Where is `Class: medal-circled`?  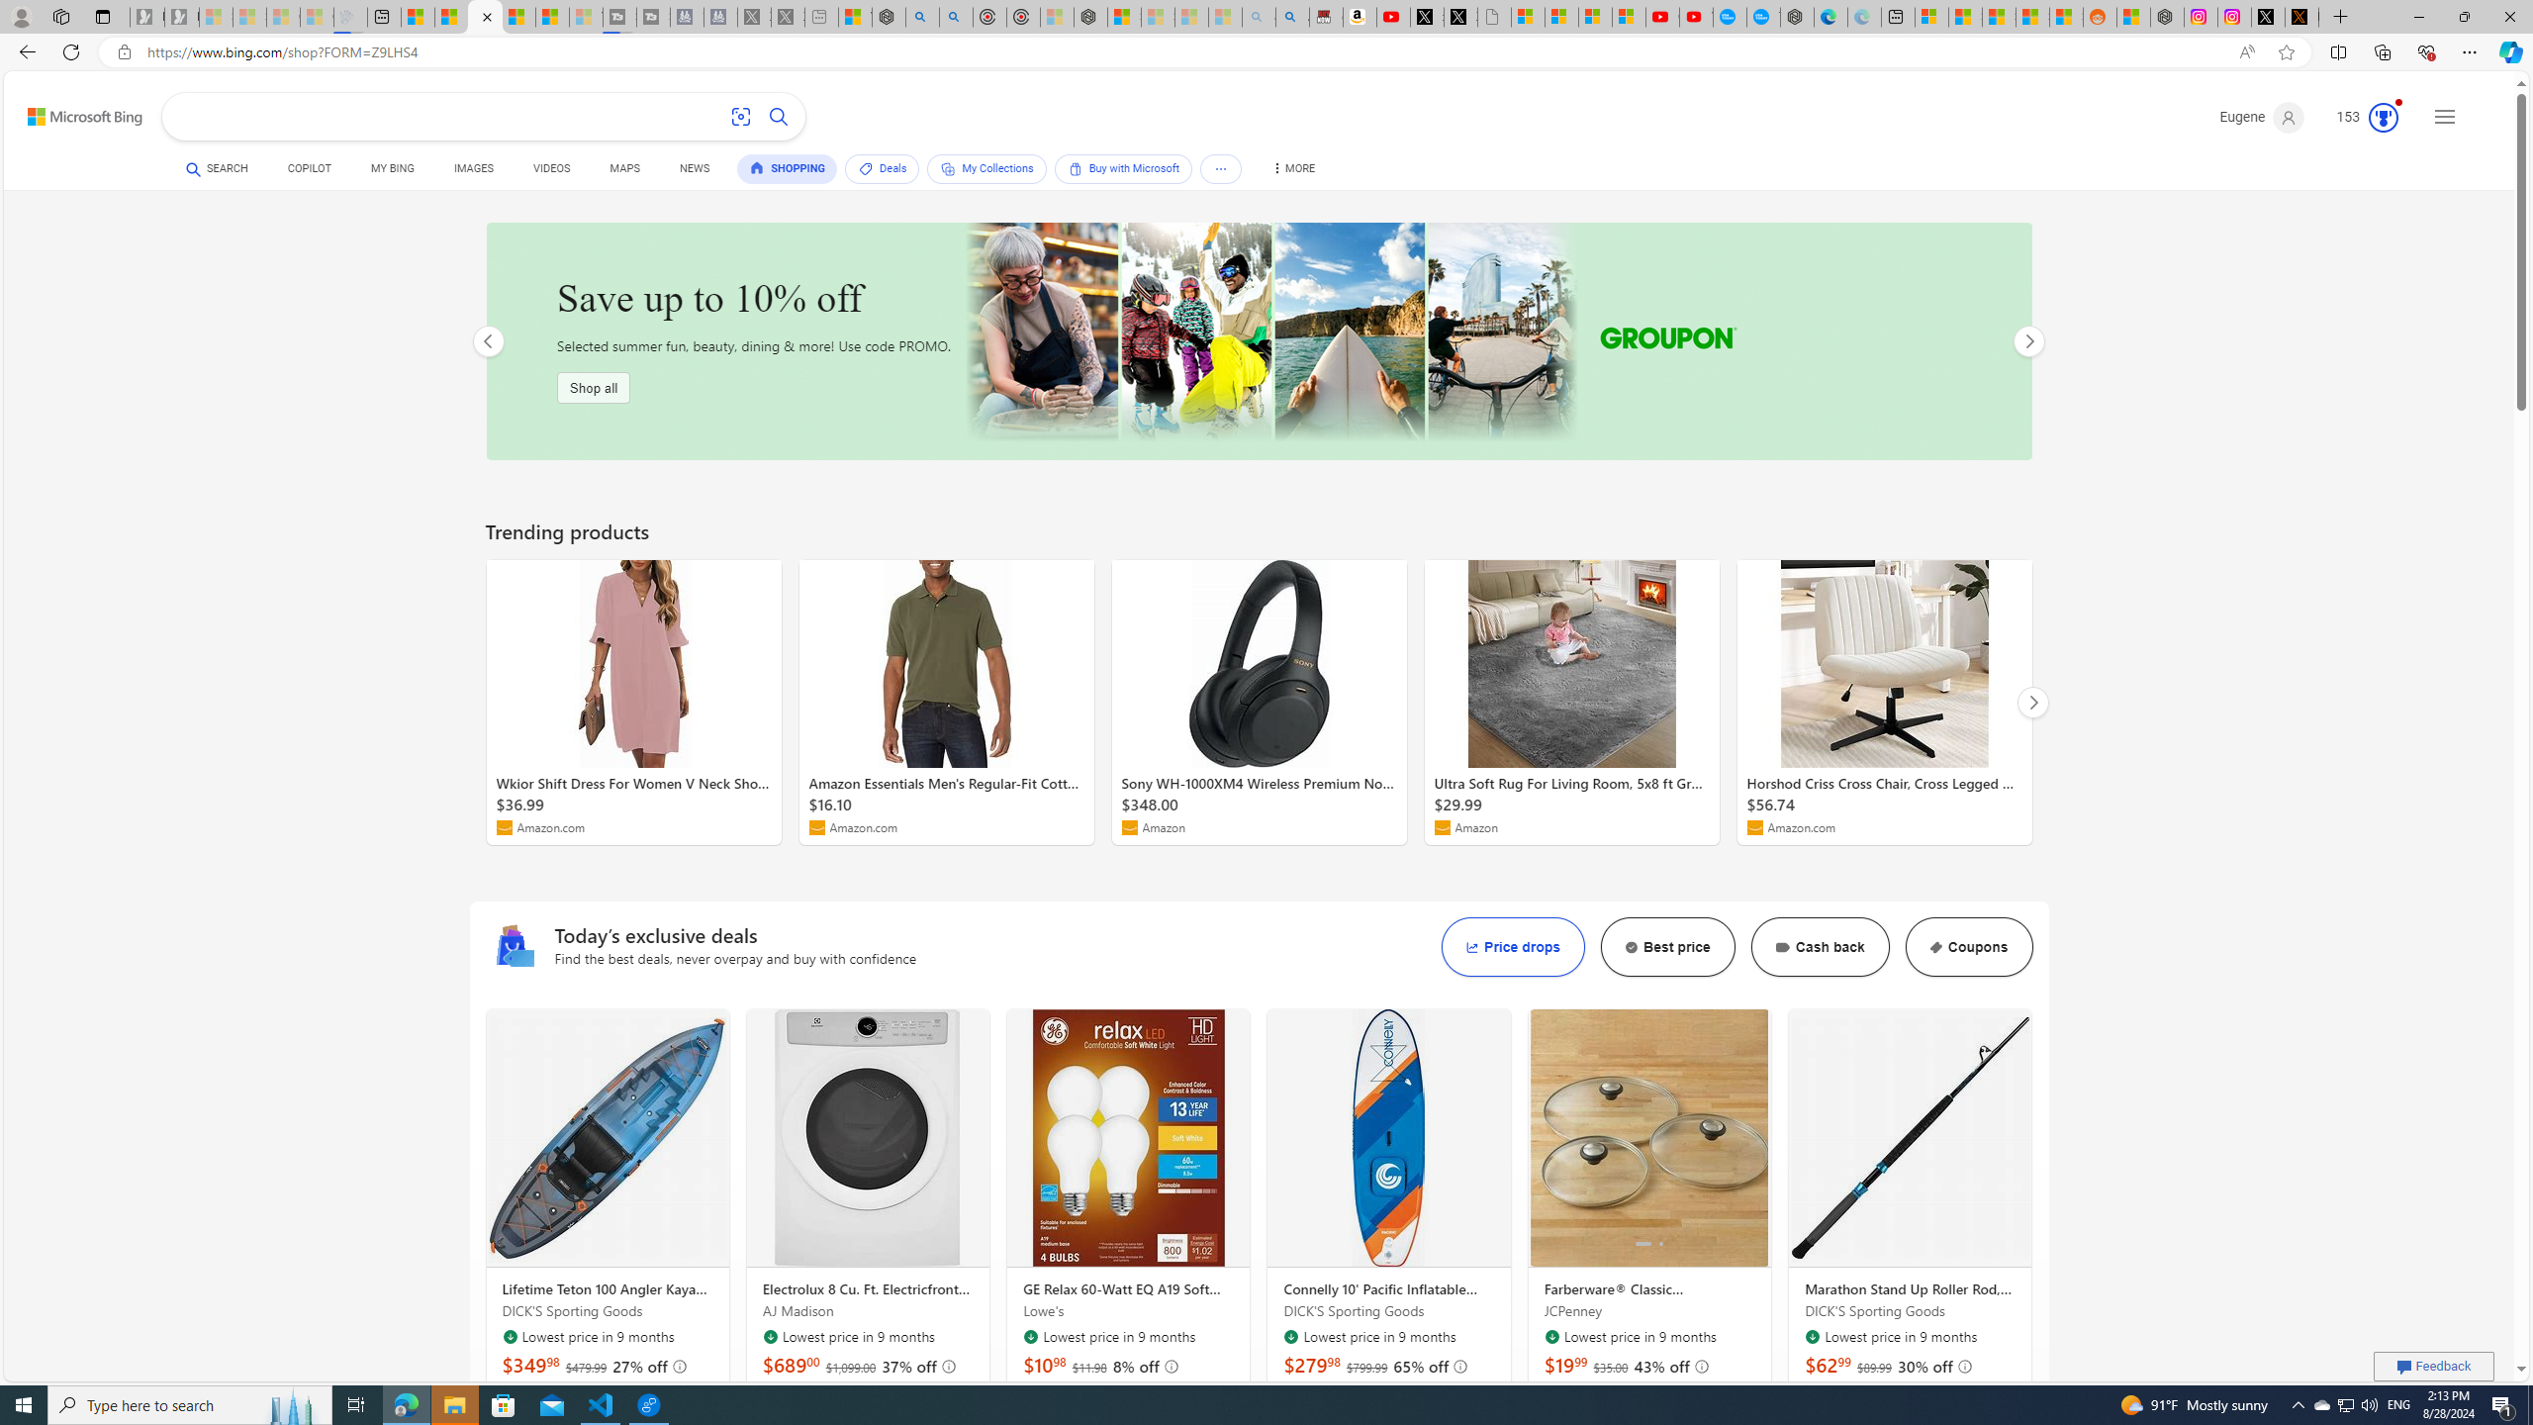
Class: medal-circled is located at coordinates (2383, 118).